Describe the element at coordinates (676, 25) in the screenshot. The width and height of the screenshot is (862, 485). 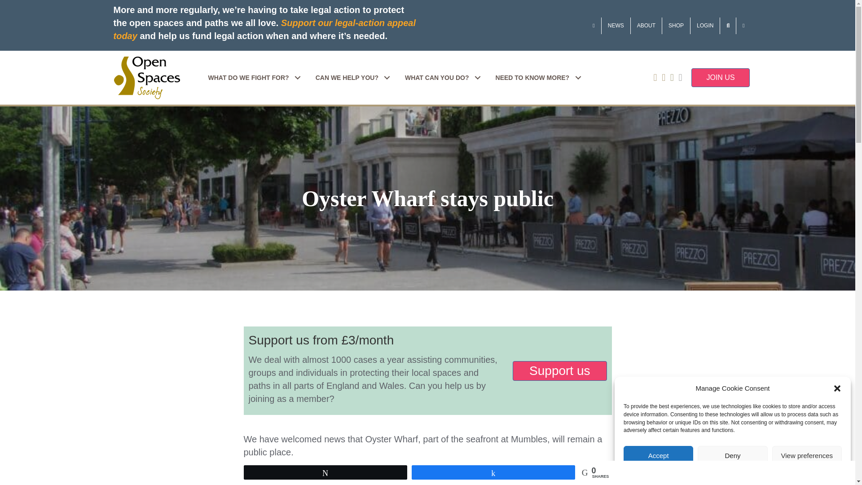
I see `SHOP` at that location.